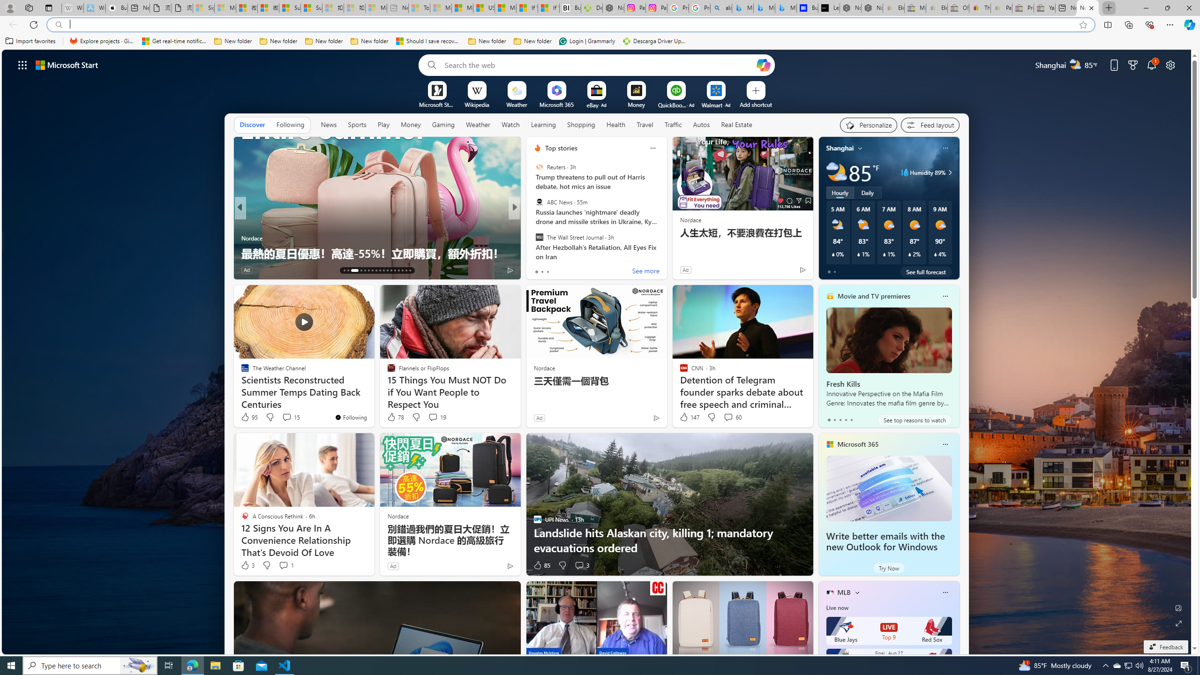  I want to click on Sign in to your Microsoft account - Sleeping, so click(203, 8).